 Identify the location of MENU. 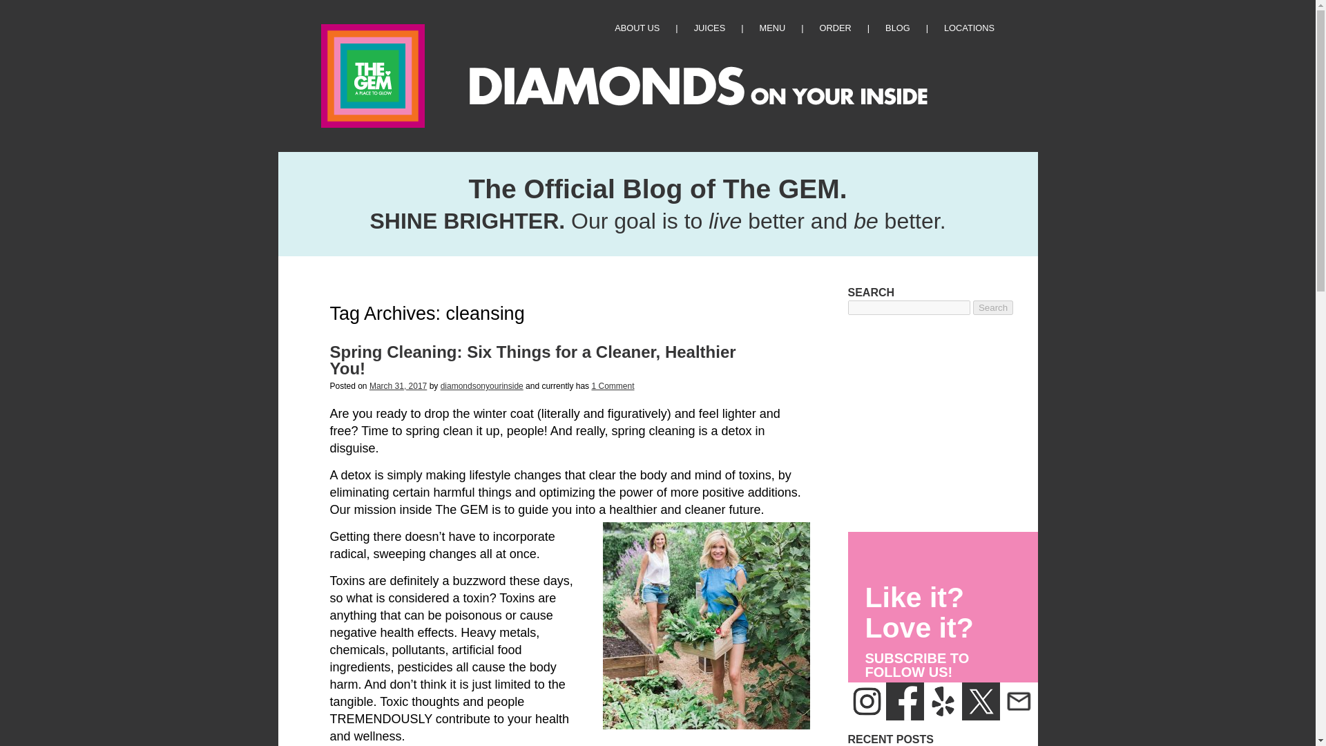
(773, 28).